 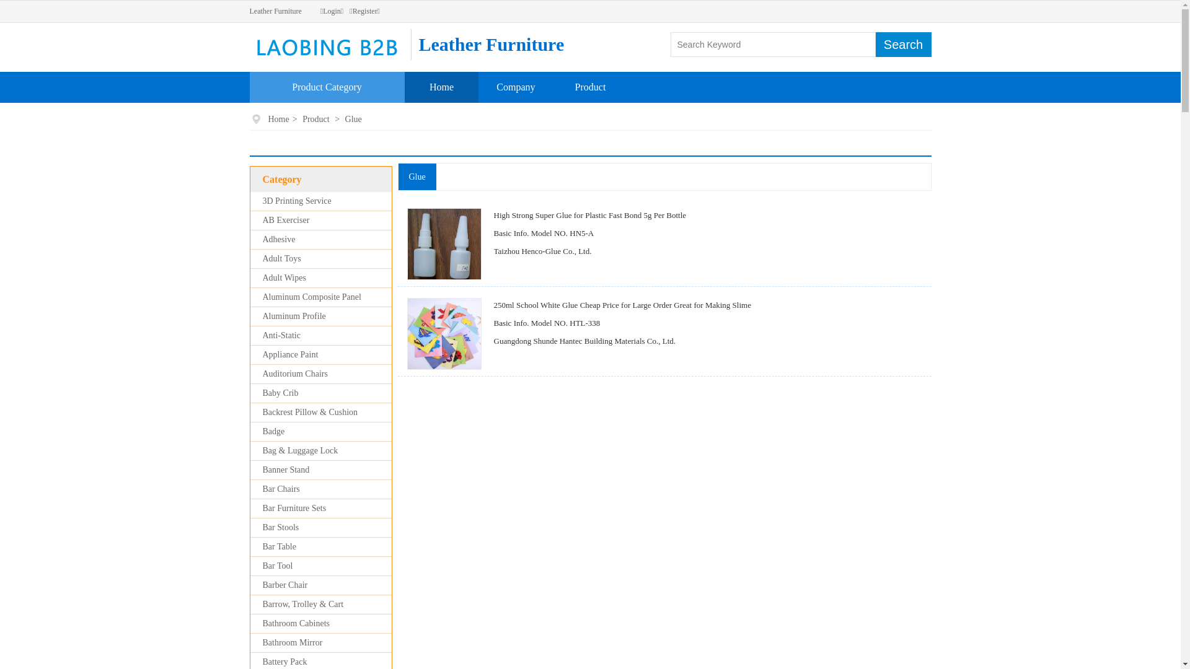 I want to click on Appliance Paint, so click(x=291, y=354).